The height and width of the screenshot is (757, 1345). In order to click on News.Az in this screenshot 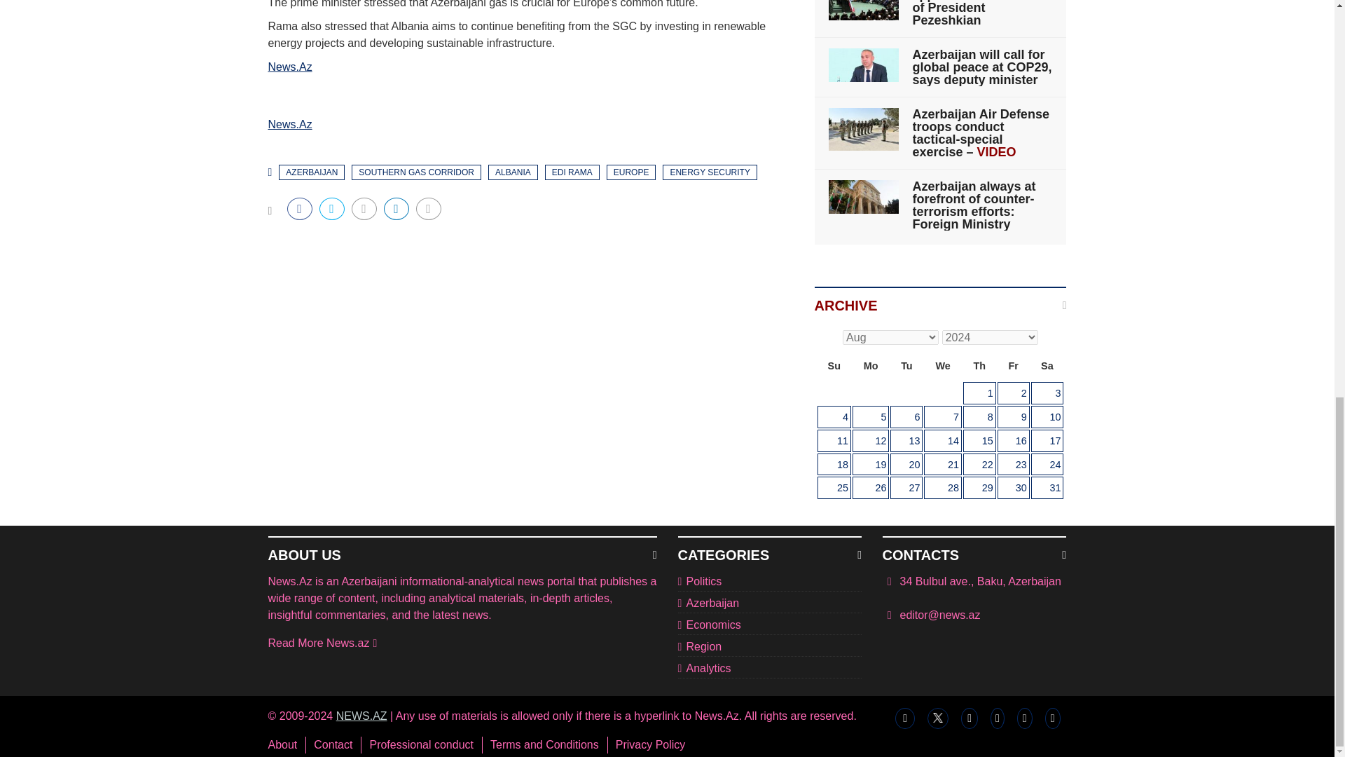, I will do `click(290, 123)`.